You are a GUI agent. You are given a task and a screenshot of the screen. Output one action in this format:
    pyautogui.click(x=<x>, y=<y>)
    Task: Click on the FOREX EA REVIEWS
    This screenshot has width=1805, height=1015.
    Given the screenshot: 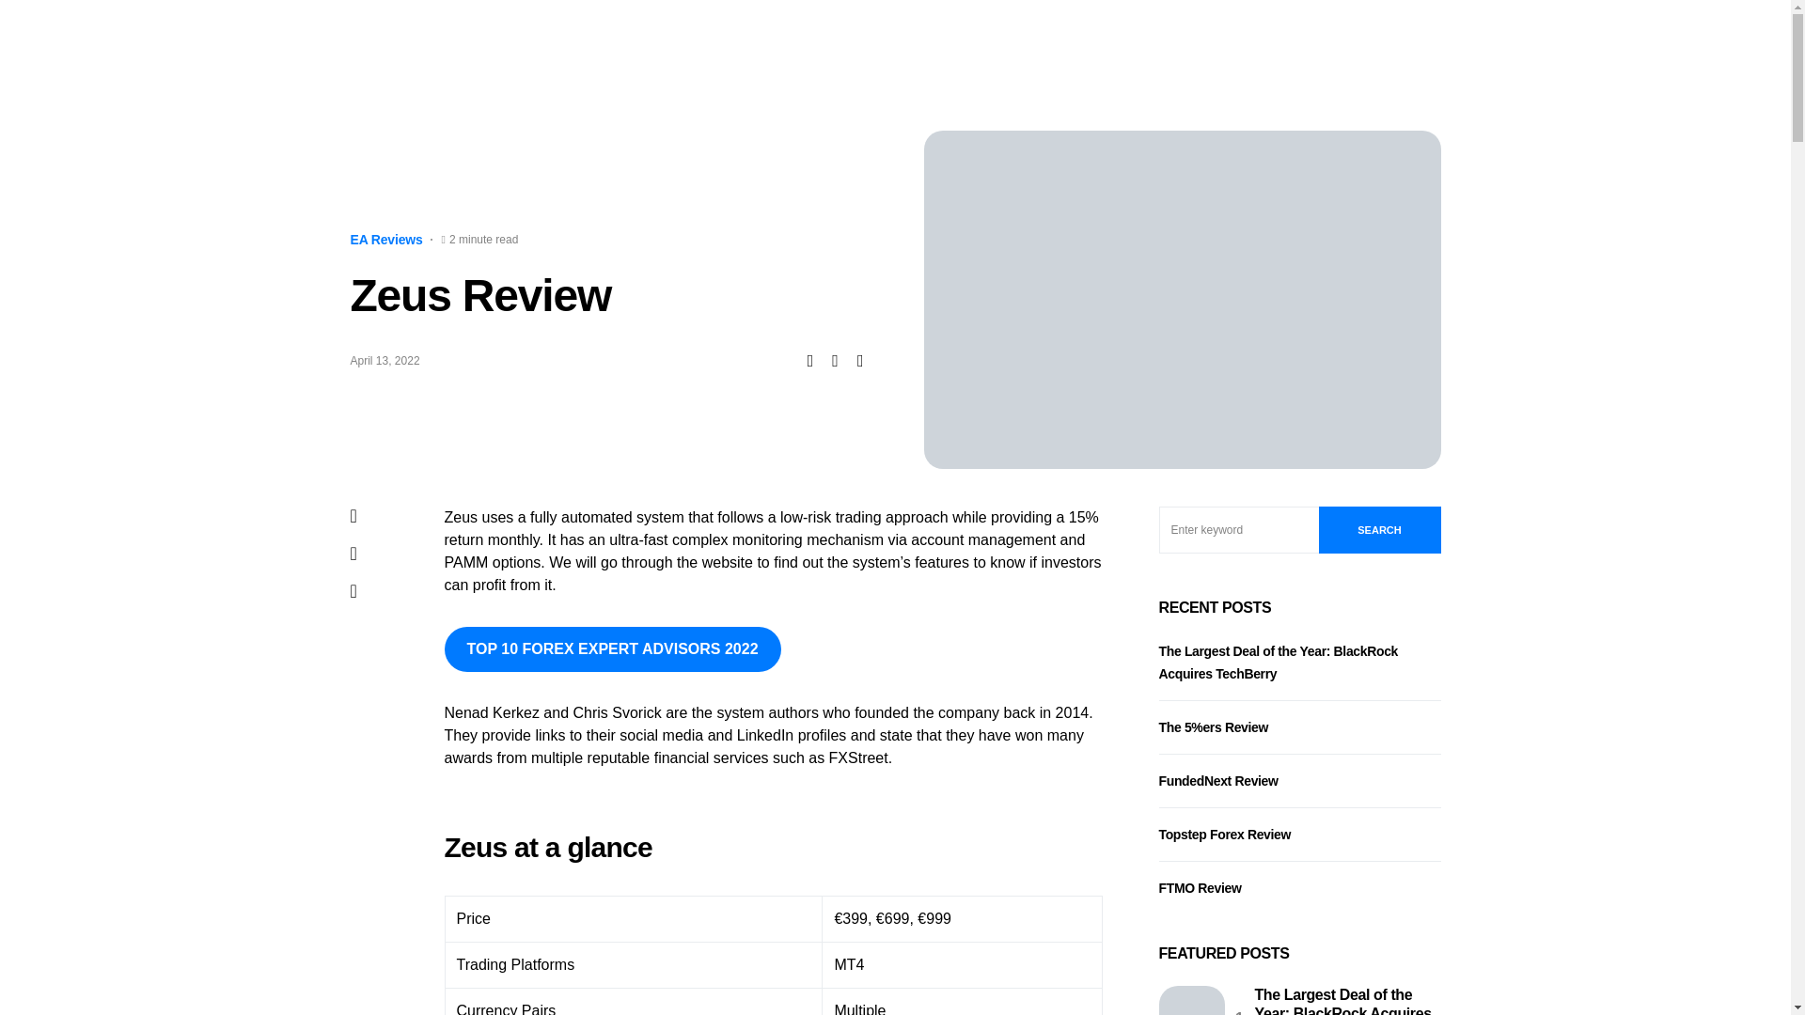 What is the action you would take?
    pyautogui.click(x=737, y=41)
    